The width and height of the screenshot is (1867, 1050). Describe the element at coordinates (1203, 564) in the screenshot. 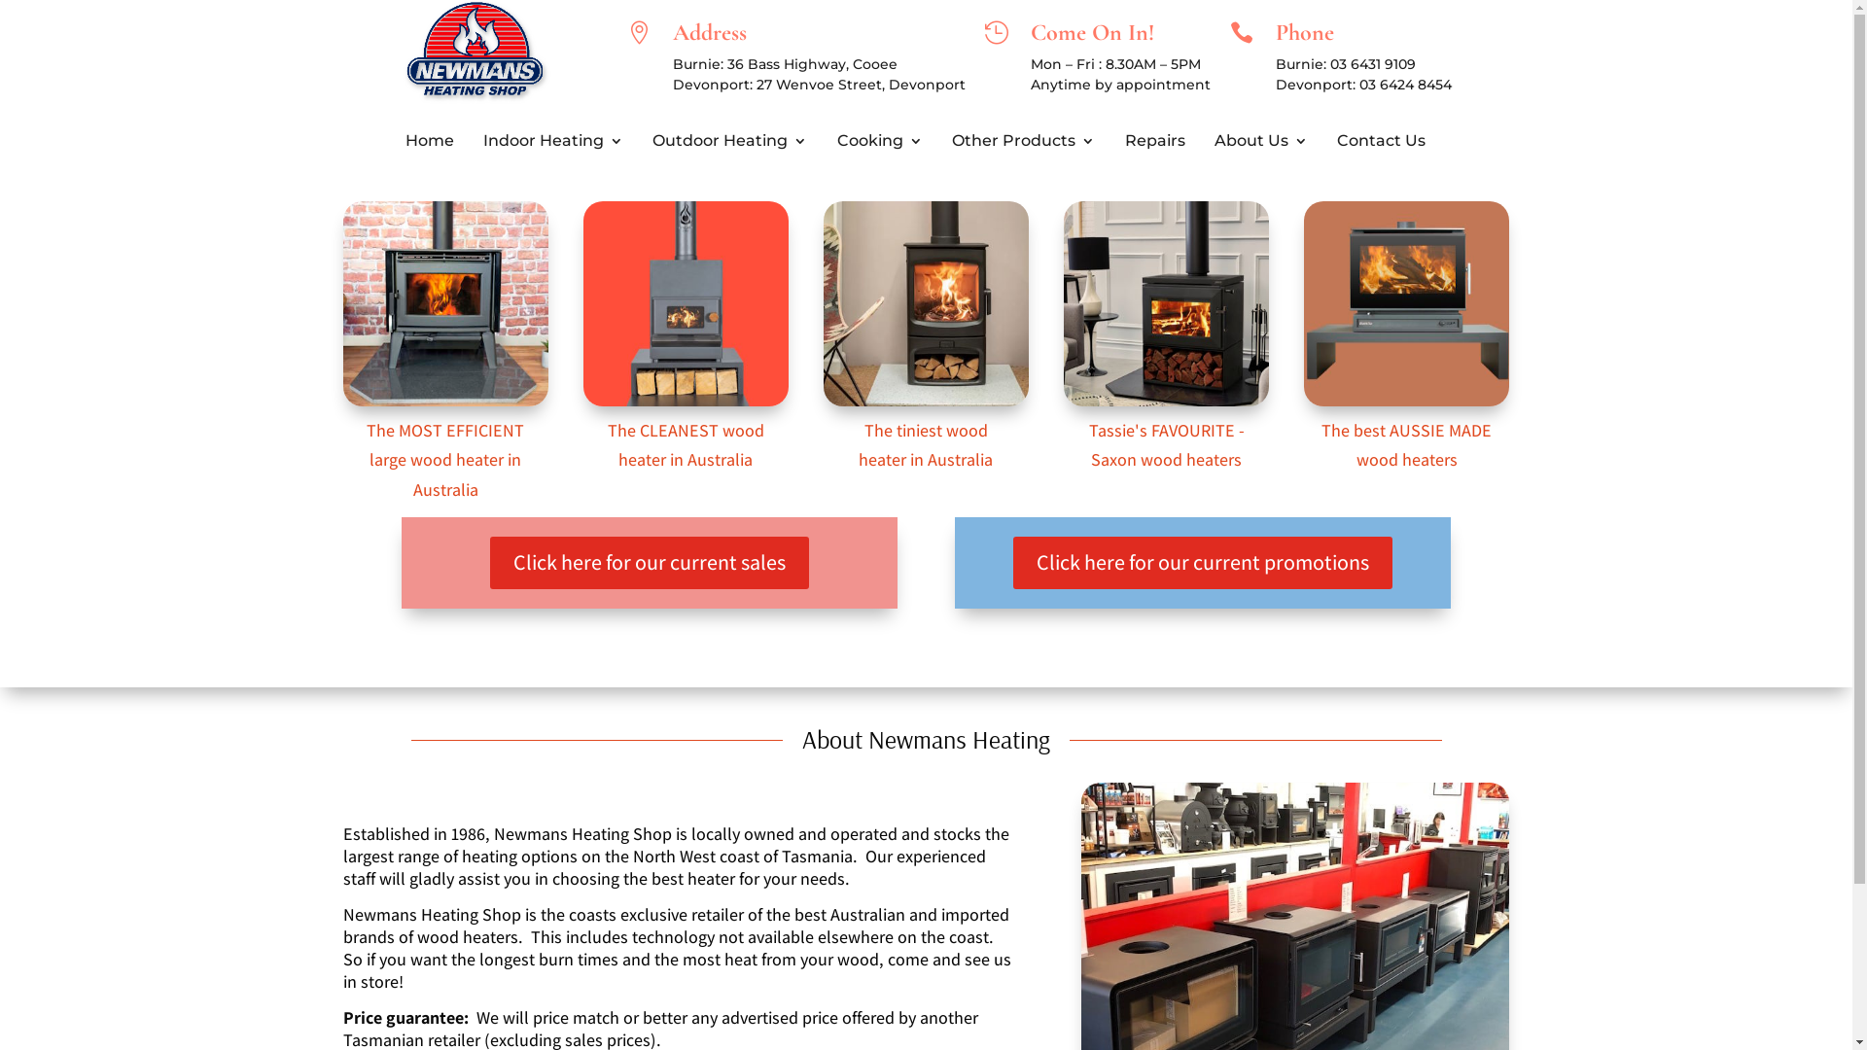

I see `Click here for our current promotions` at that location.